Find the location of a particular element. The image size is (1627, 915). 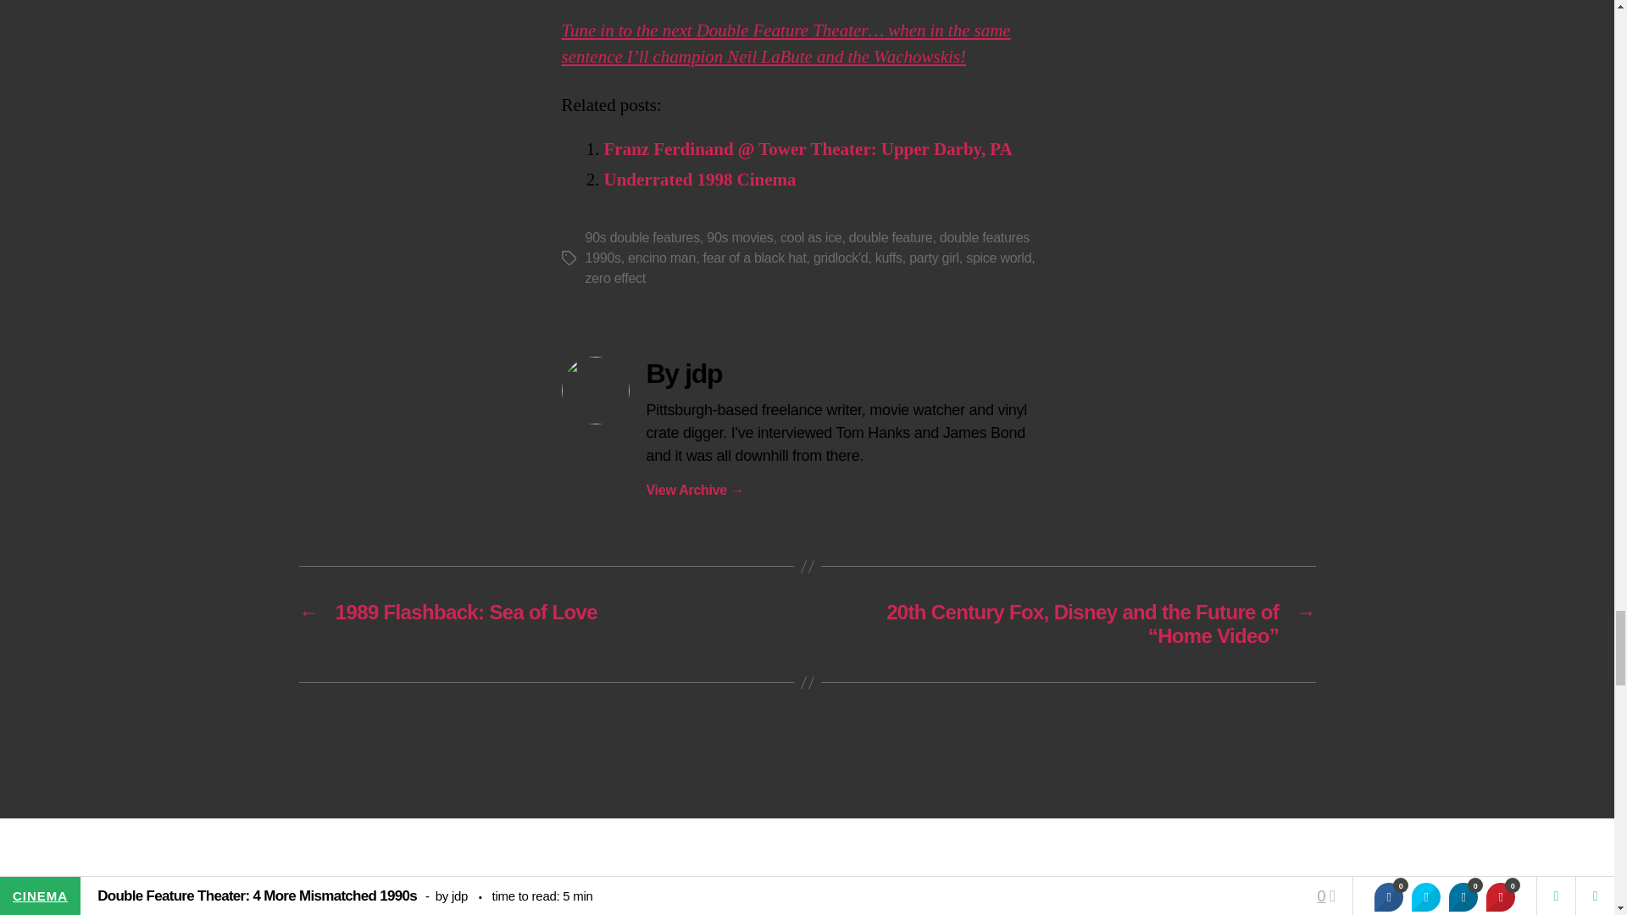

double feature is located at coordinates (891, 237).